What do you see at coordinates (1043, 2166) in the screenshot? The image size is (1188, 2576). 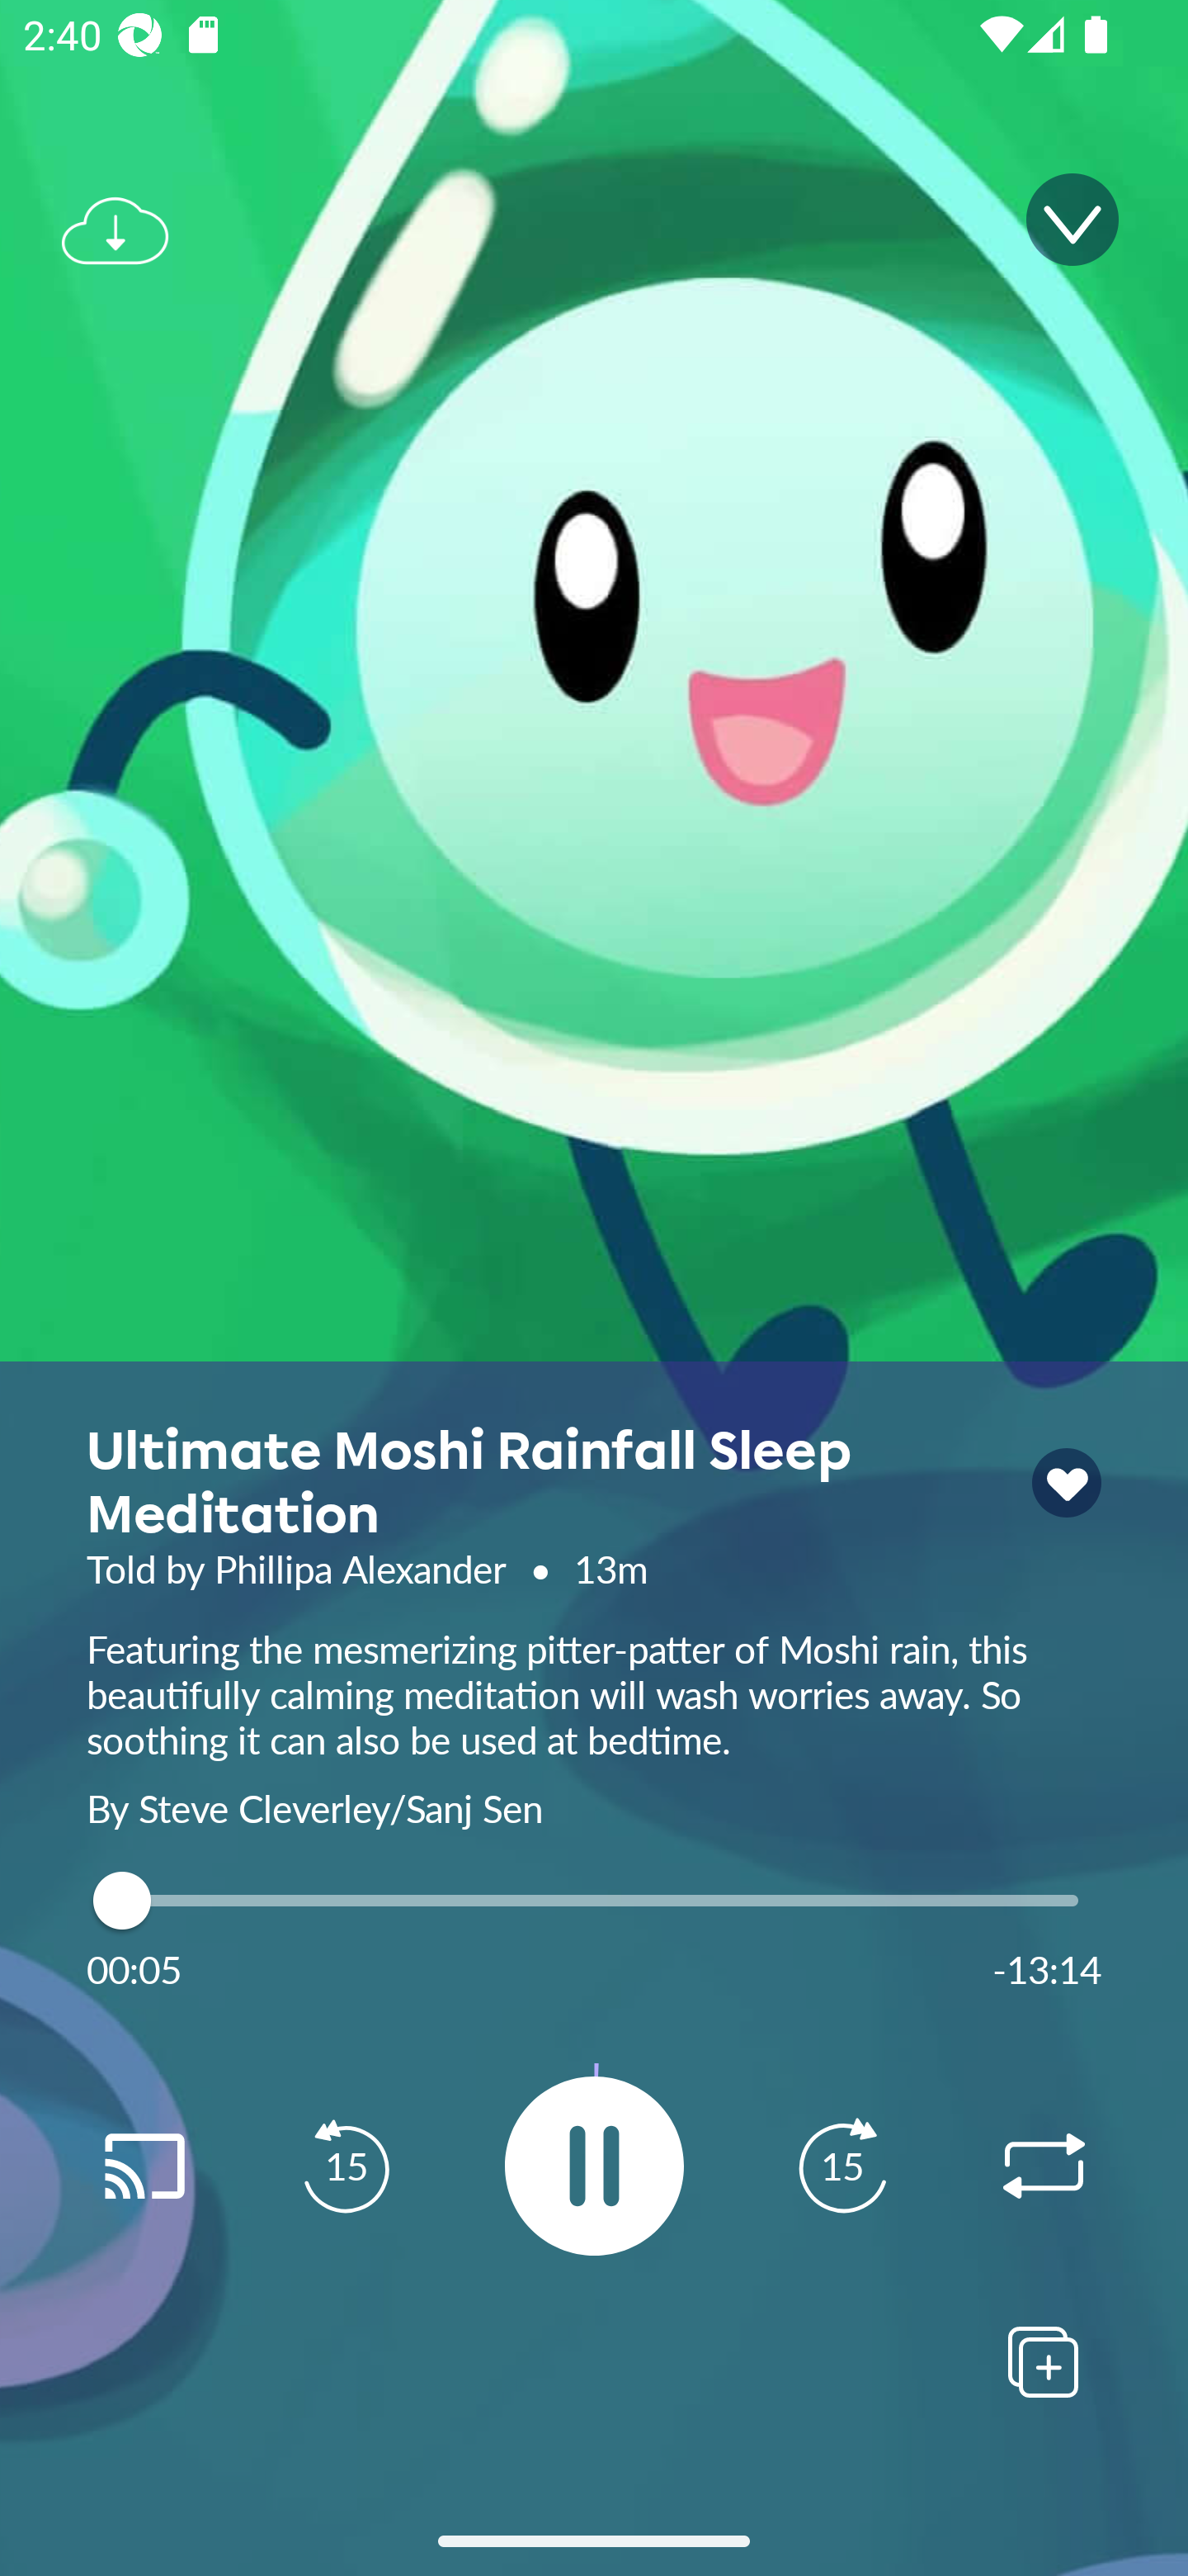 I see `Replay` at bounding box center [1043, 2166].